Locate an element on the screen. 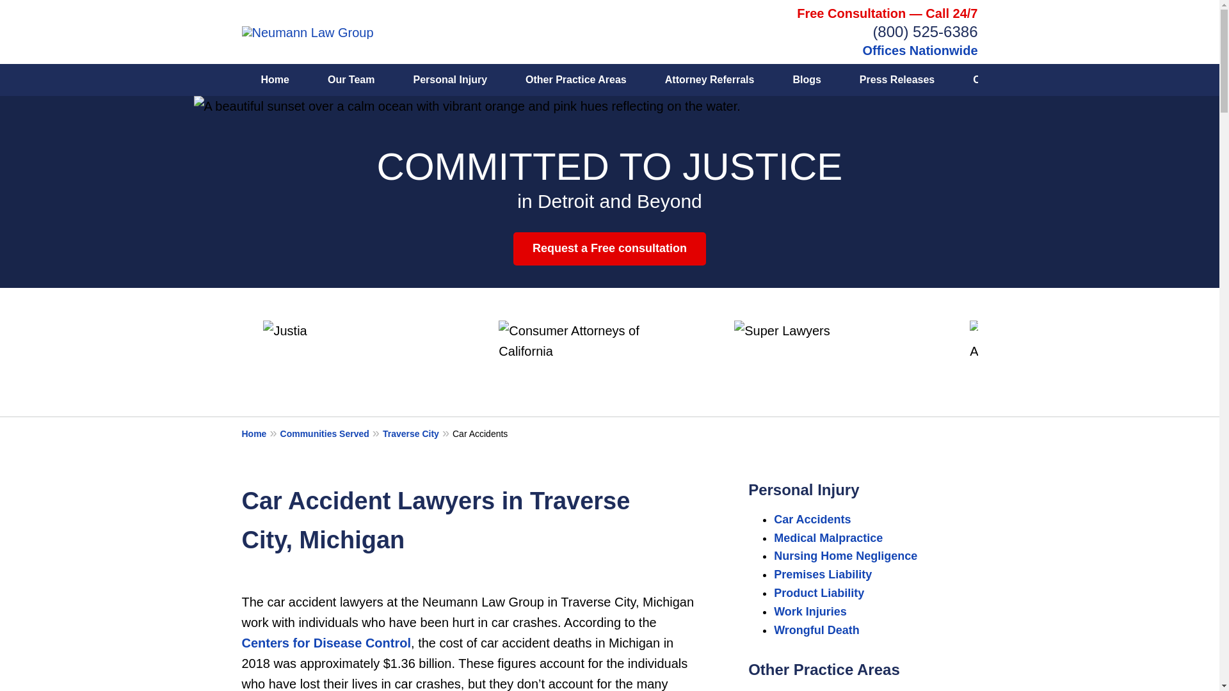  Communities Served is located at coordinates (331, 433).